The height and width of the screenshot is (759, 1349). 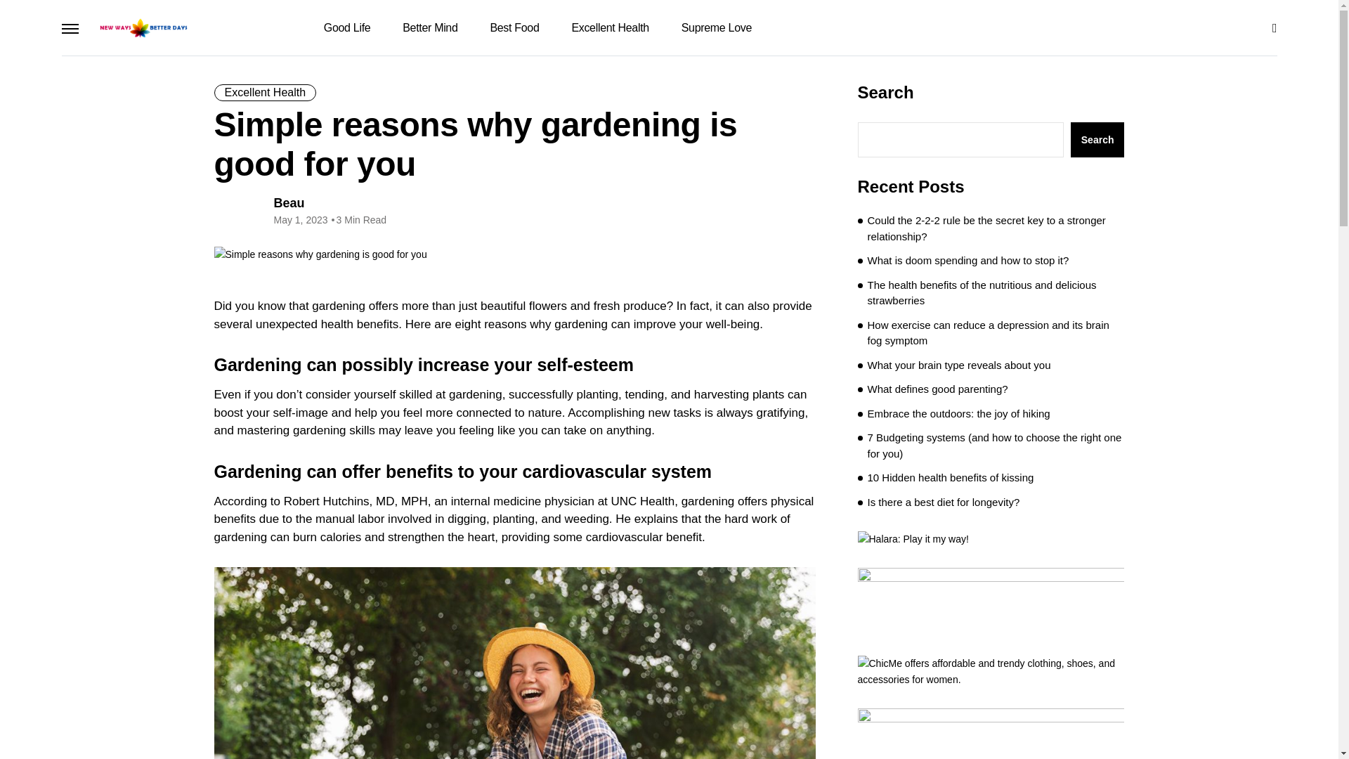 I want to click on Search, so click(x=1097, y=139).